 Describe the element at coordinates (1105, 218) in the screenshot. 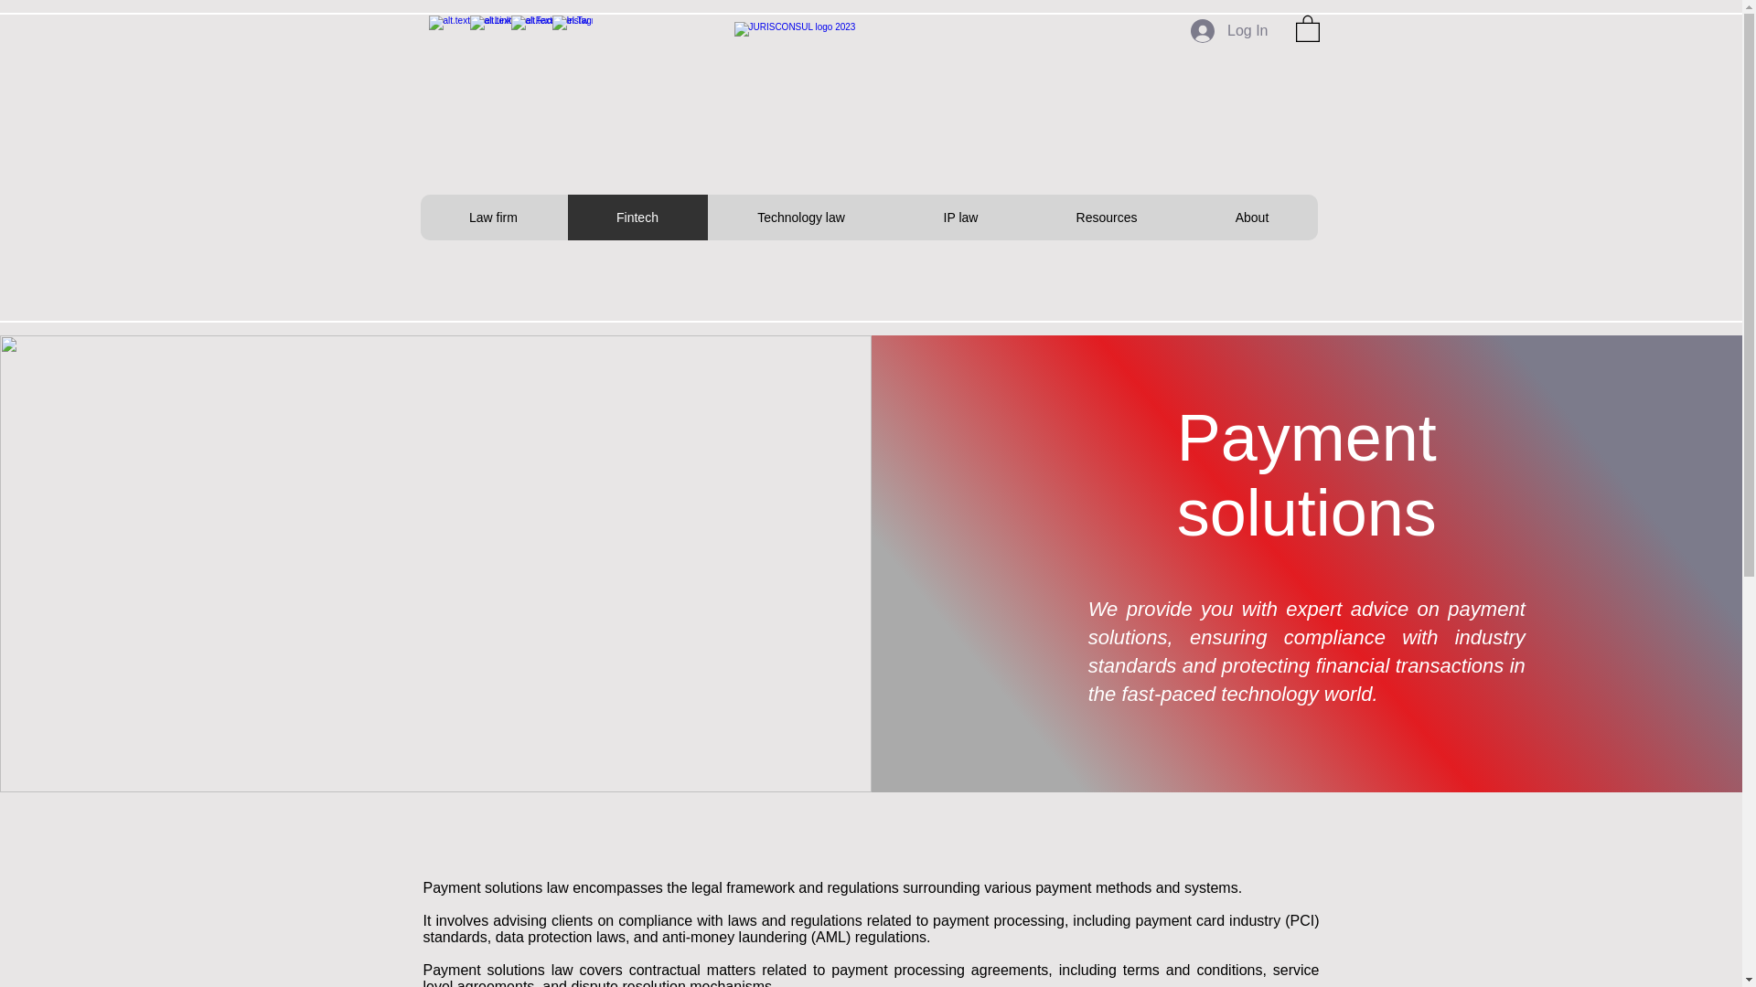

I see `Resources` at that location.